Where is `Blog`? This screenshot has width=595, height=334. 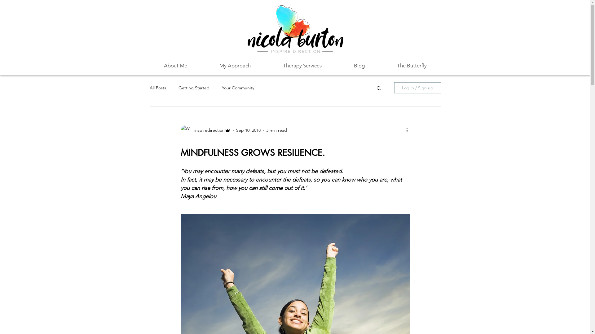
Blog is located at coordinates (359, 66).